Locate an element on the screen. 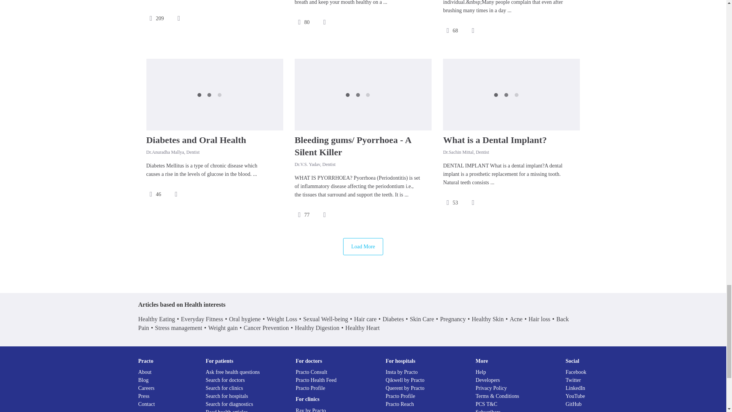 The width and height of the screenshot is (732, 412). Search for doctors is located at coordinates (225, 380).